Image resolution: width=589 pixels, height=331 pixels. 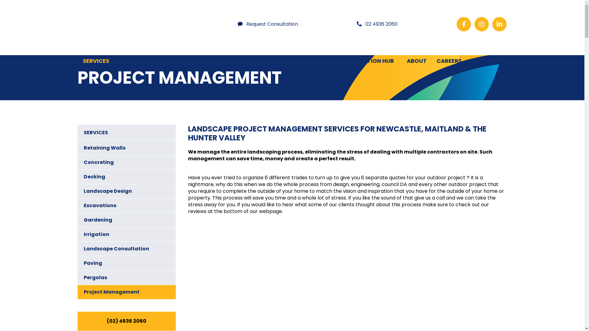 What do you see at coordinates (166, 77) in the screenshot?
I see `LANDSCAPE DESIGN` at bounding box center [166, 77].